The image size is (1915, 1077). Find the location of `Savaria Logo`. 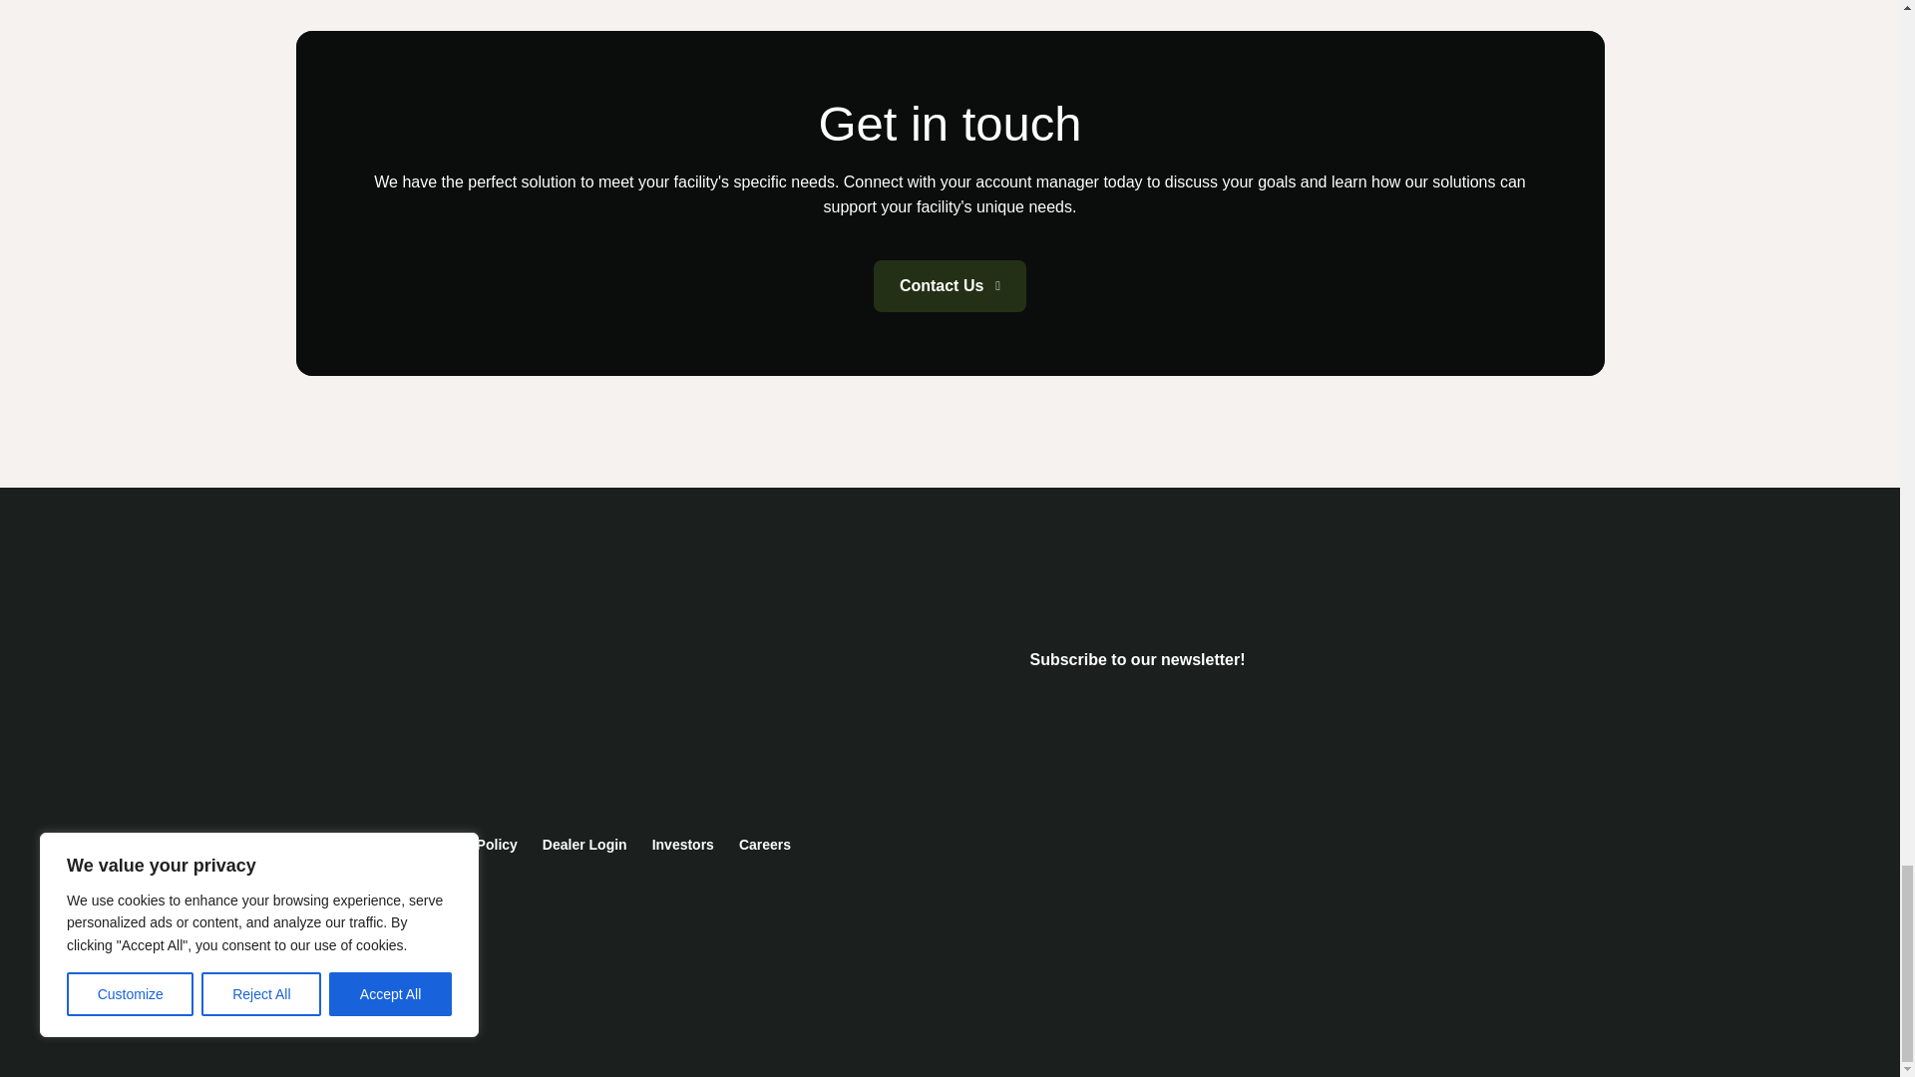

Savaria Logo is located at coordinates (444, 722).